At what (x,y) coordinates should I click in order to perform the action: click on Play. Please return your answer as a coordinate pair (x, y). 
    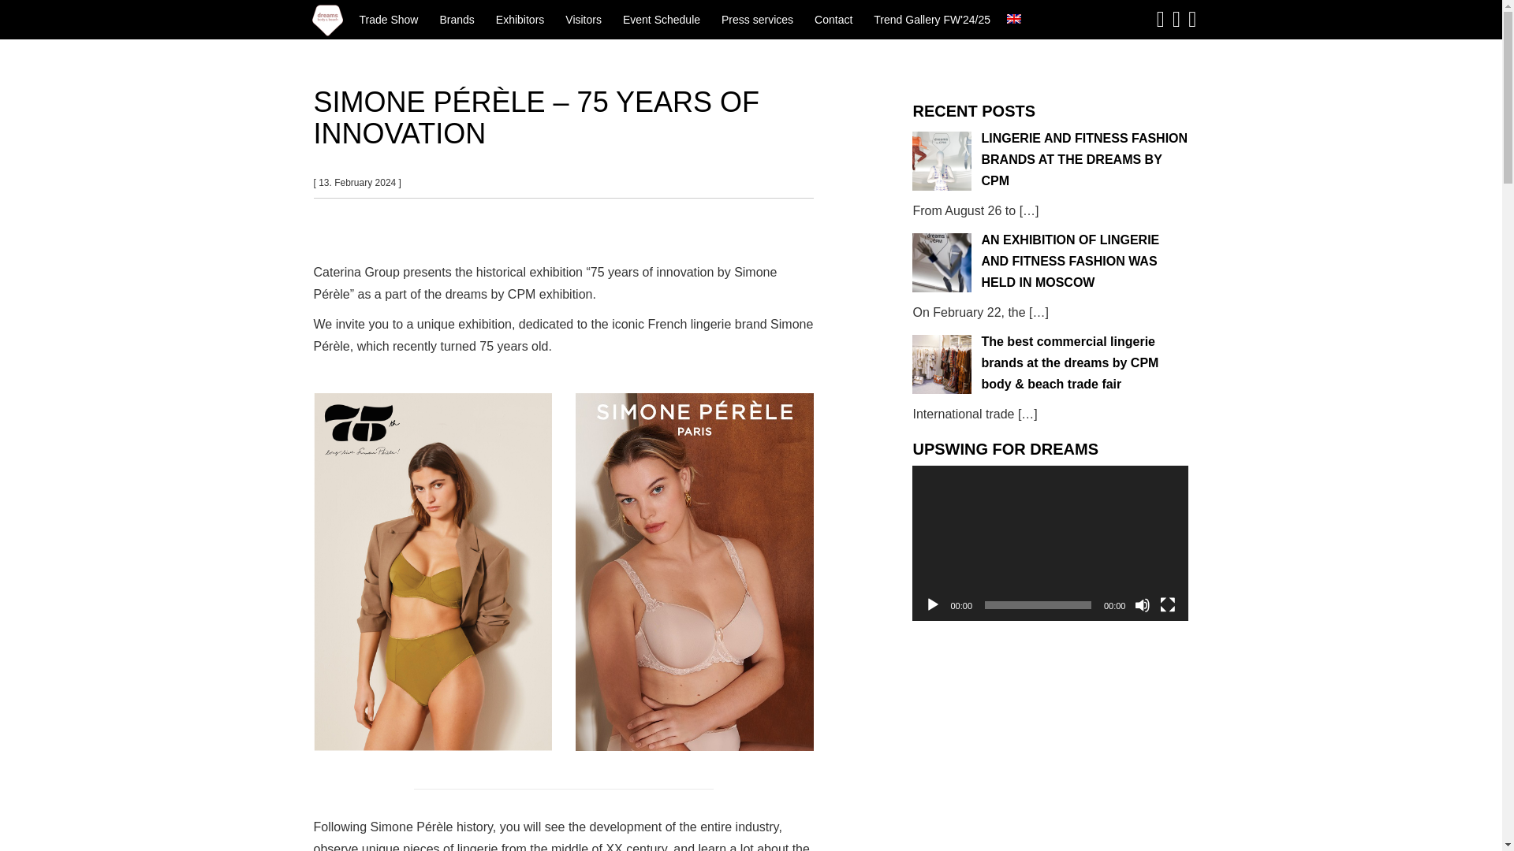
    Looking at the image, I should click on (932, 605).